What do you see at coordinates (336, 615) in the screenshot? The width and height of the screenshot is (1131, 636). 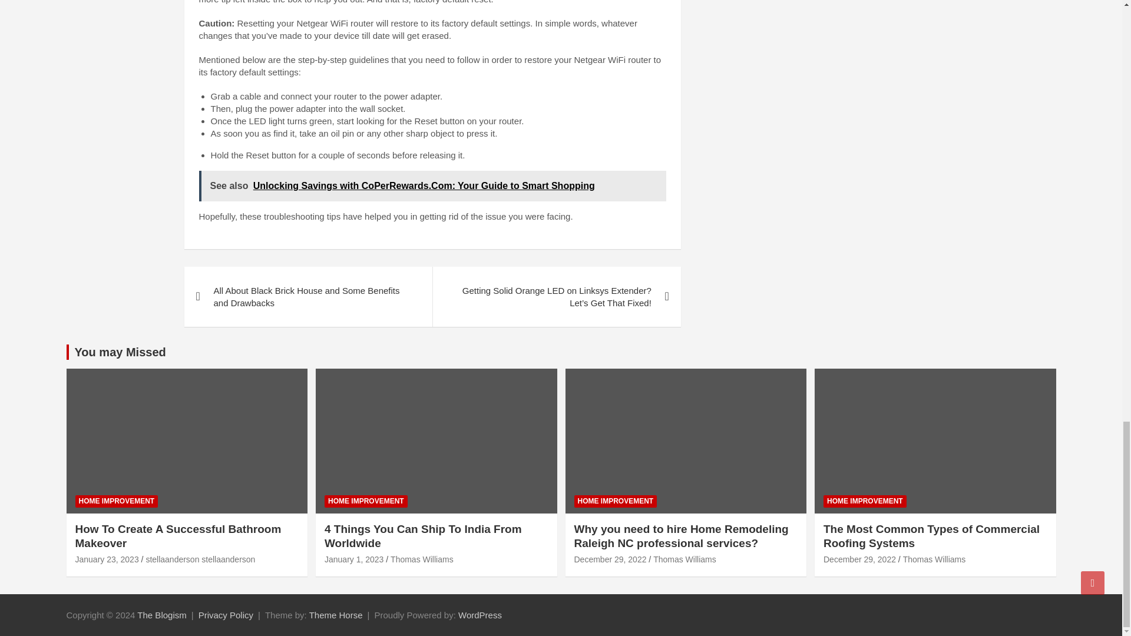 I see `Theme Horse` at bounding box center [336, 615].